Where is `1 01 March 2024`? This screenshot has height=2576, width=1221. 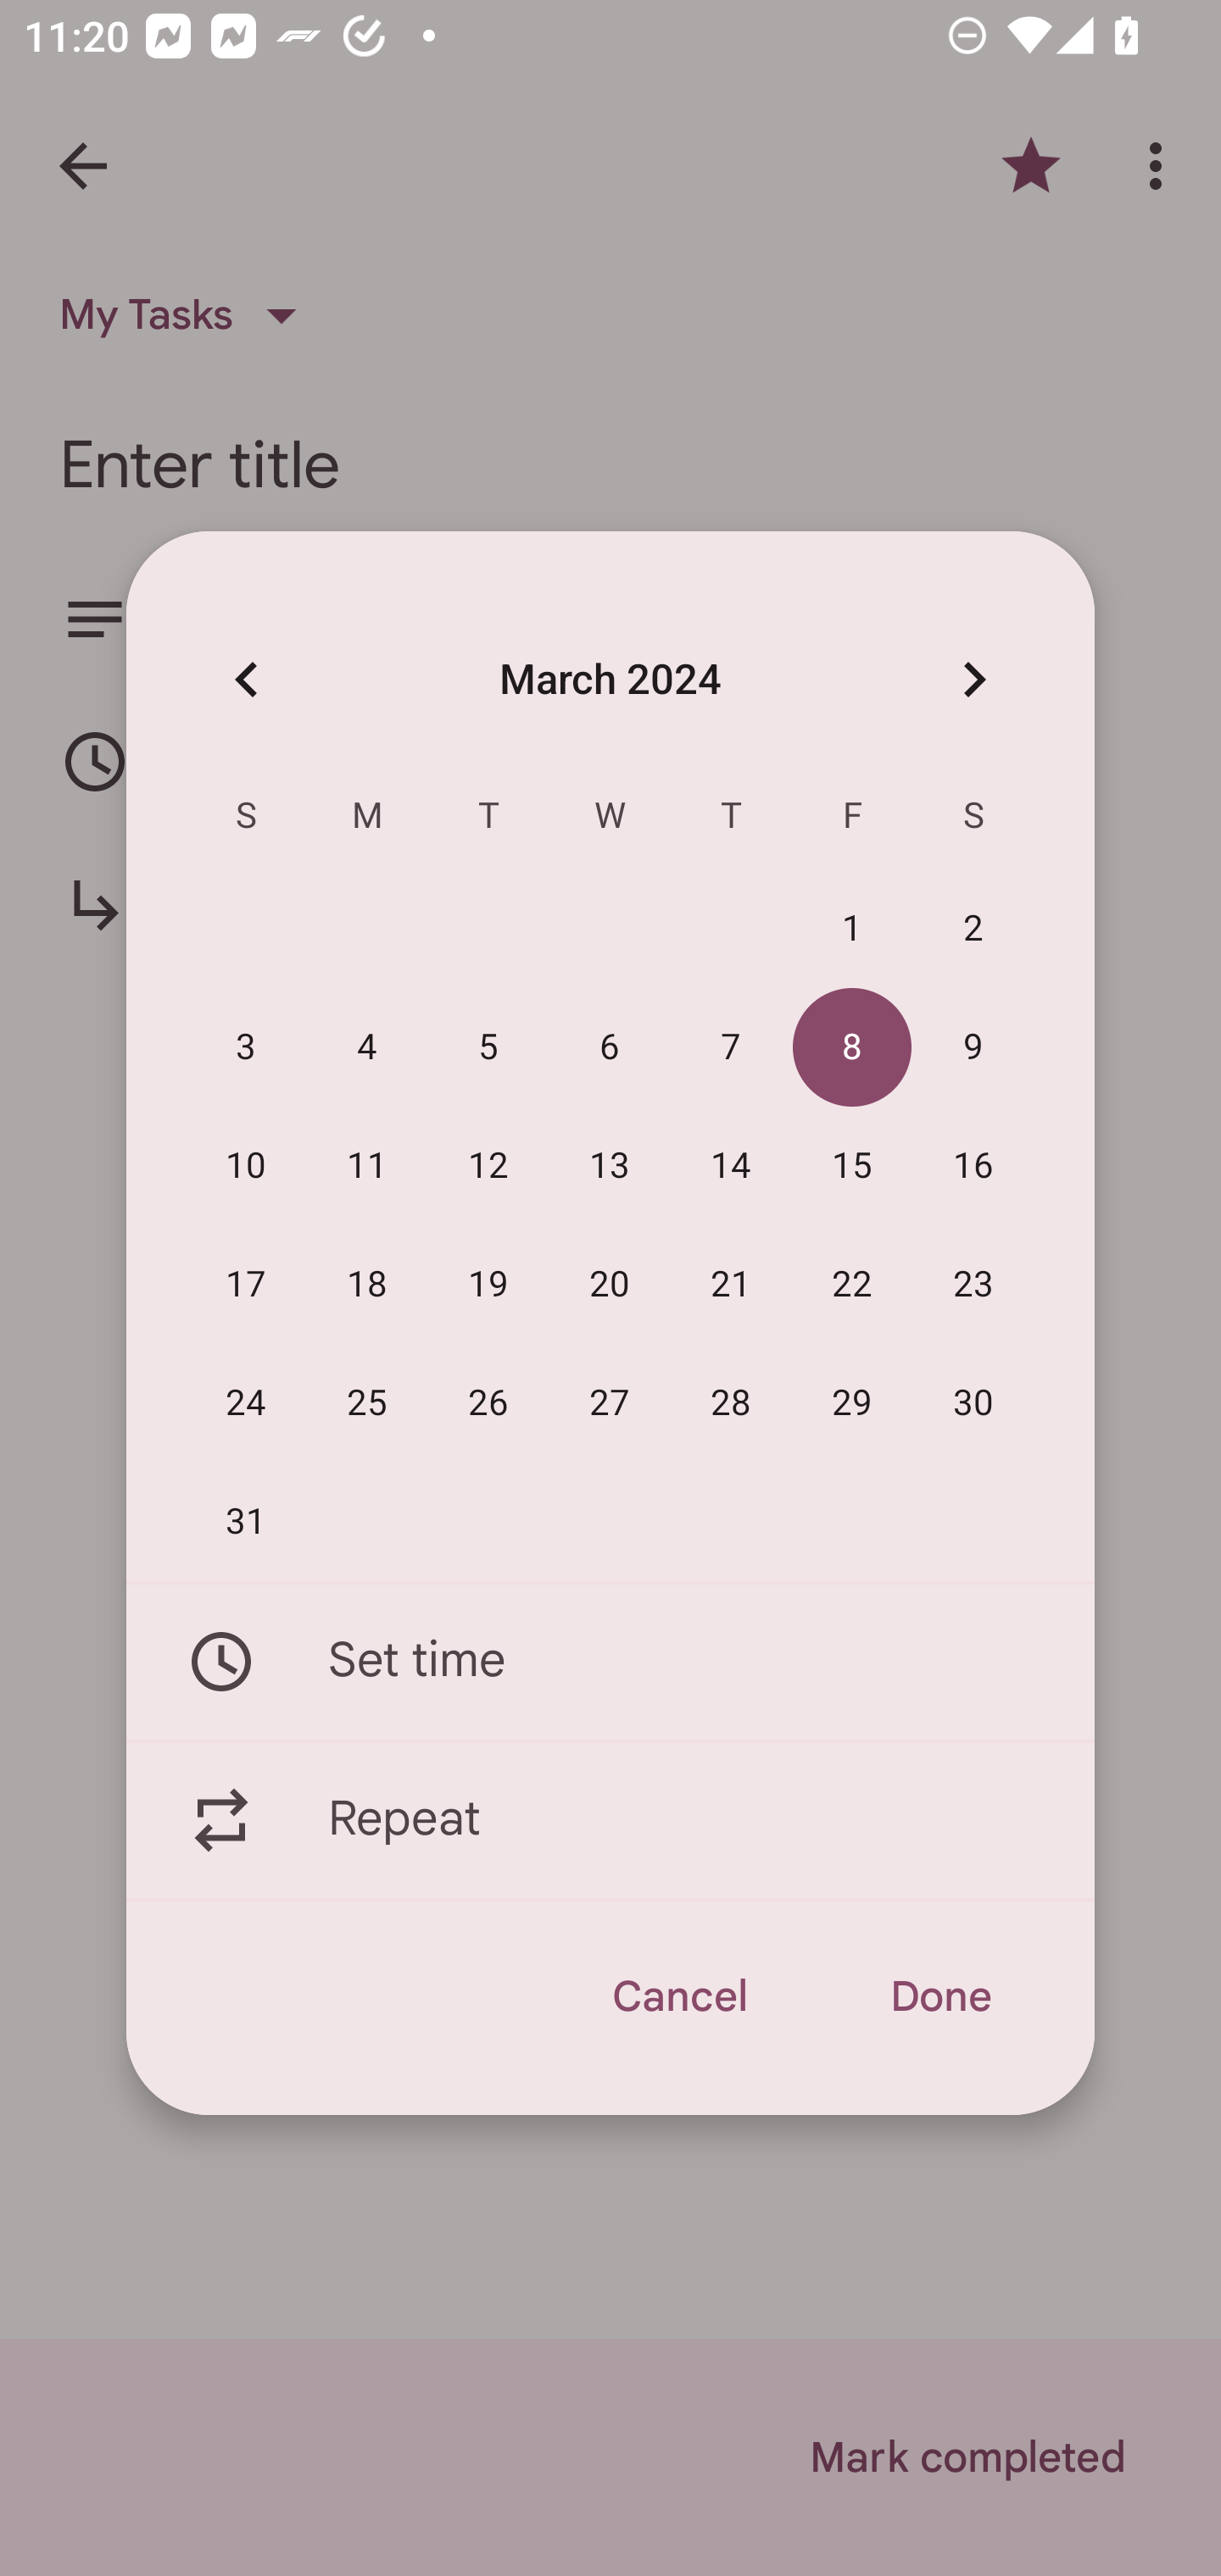
1 01 March 2024 is located at coordinates (853, 930).